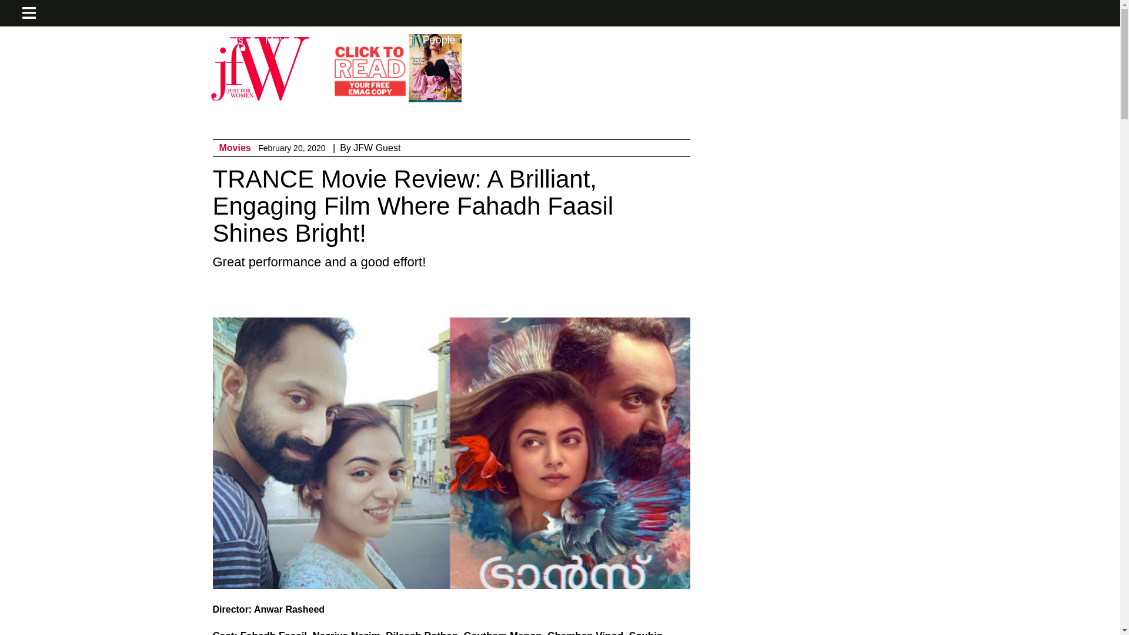 The image size is (1129, 635). What do you see at coordinates (439, 40) in the screenshot?
I see `People` at bounding box center [439, 40].